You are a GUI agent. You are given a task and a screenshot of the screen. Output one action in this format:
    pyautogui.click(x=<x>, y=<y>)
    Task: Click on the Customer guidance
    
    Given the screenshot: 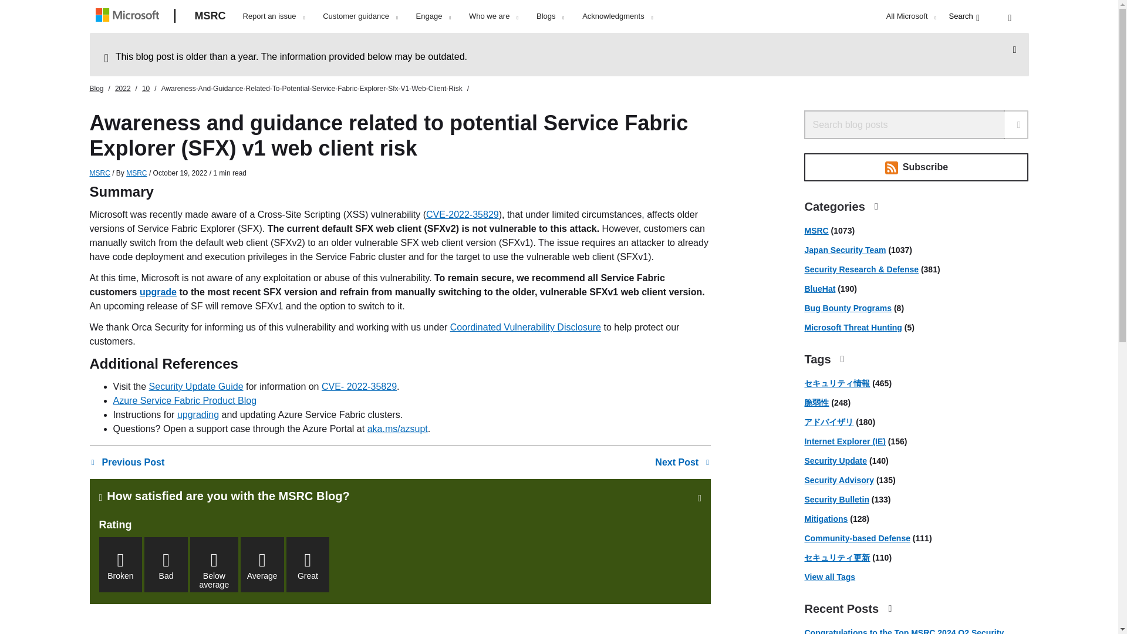 What is the action you would take?
    pyautogui.click(x=360, y=16)
    